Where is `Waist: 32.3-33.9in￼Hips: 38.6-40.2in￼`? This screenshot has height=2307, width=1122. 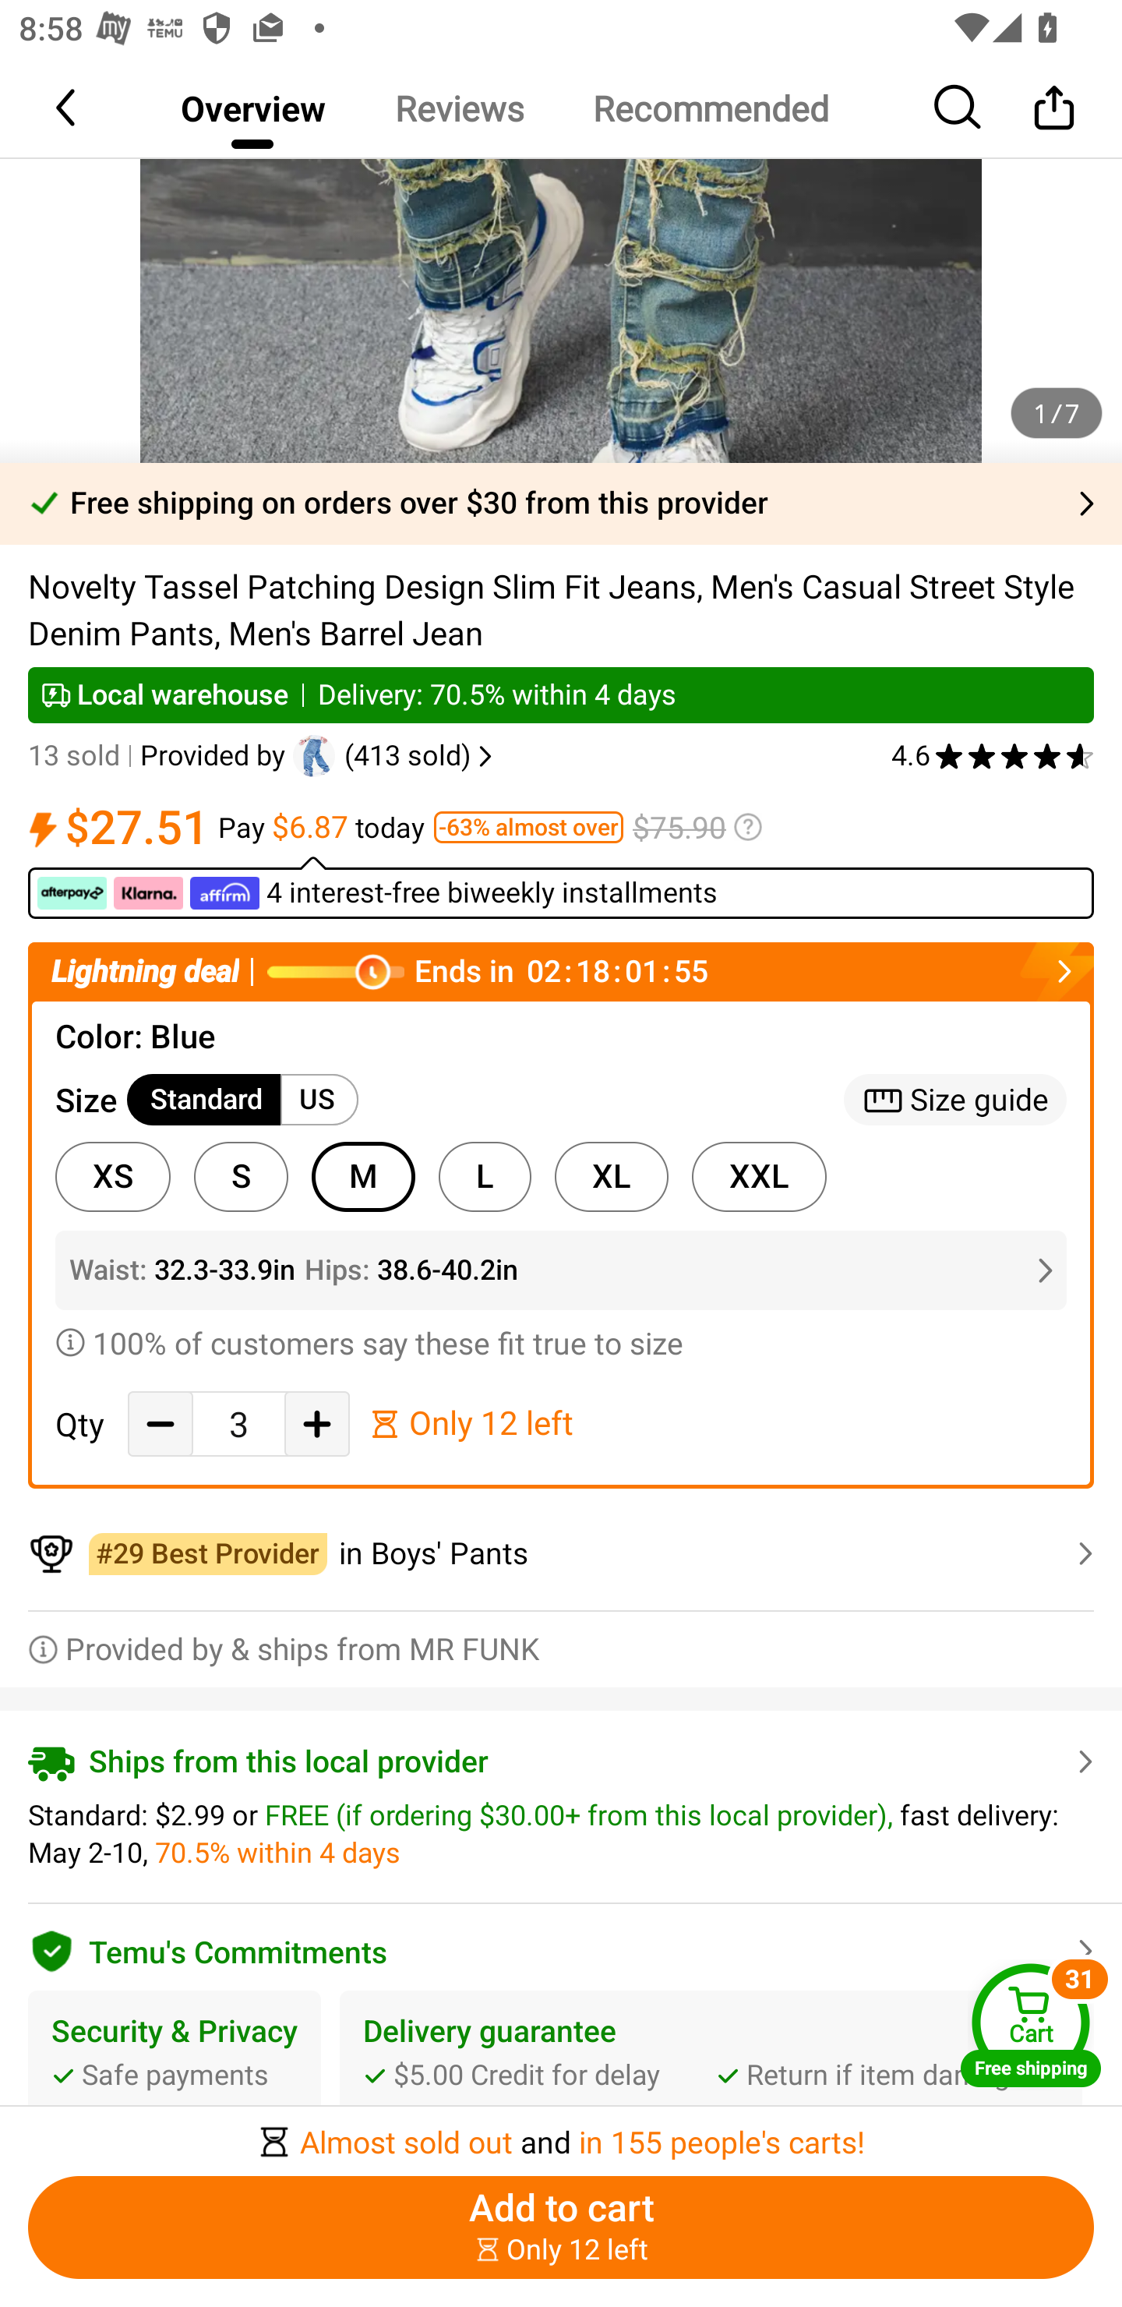 Waist: 32.3-33.9in￼Hips: 38.6-40.2in￼ is located at coordinates (561, 1270).